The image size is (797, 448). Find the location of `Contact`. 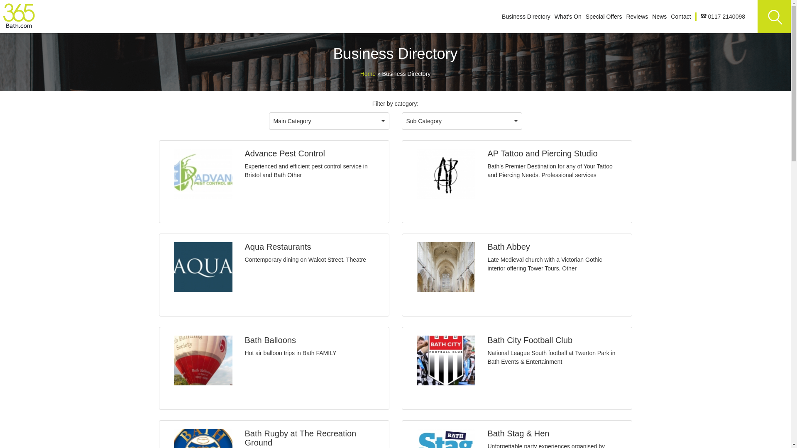

Contact is located at coordinates (681, 17).